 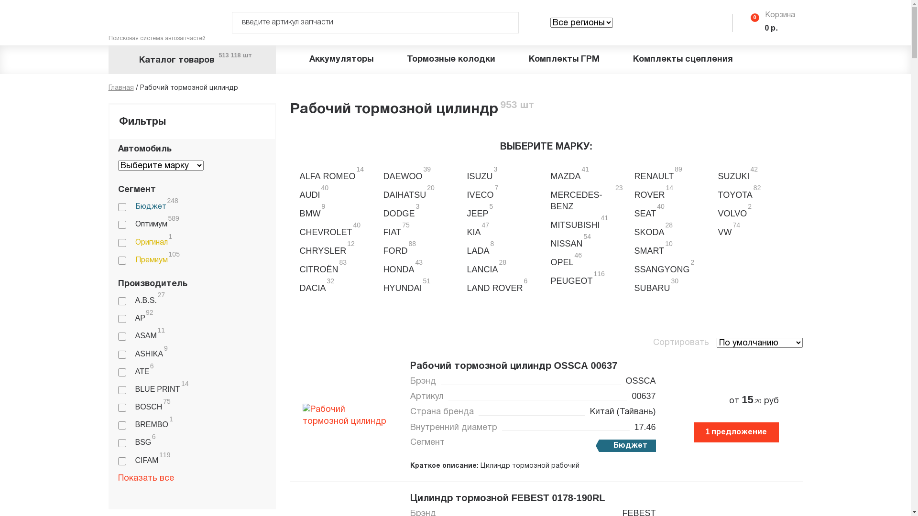 I want to click on IVECO
7, so click(x=504, y=192).